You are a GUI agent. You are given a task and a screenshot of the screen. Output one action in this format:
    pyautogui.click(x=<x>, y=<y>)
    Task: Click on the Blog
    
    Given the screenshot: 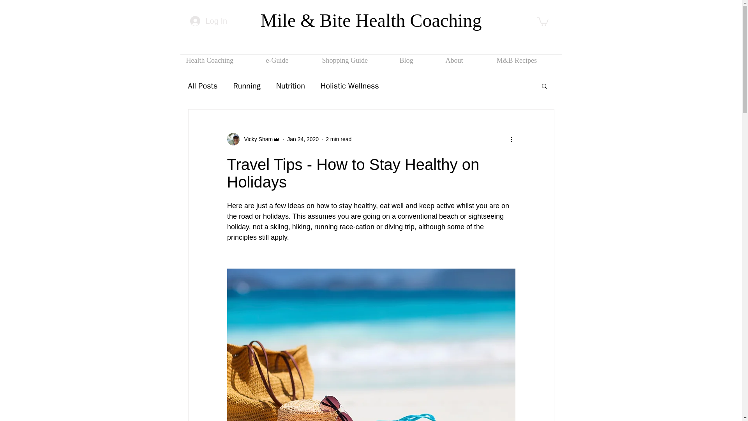 What is the action you would take?
    pyautogui.click(x=416, y=60)
    